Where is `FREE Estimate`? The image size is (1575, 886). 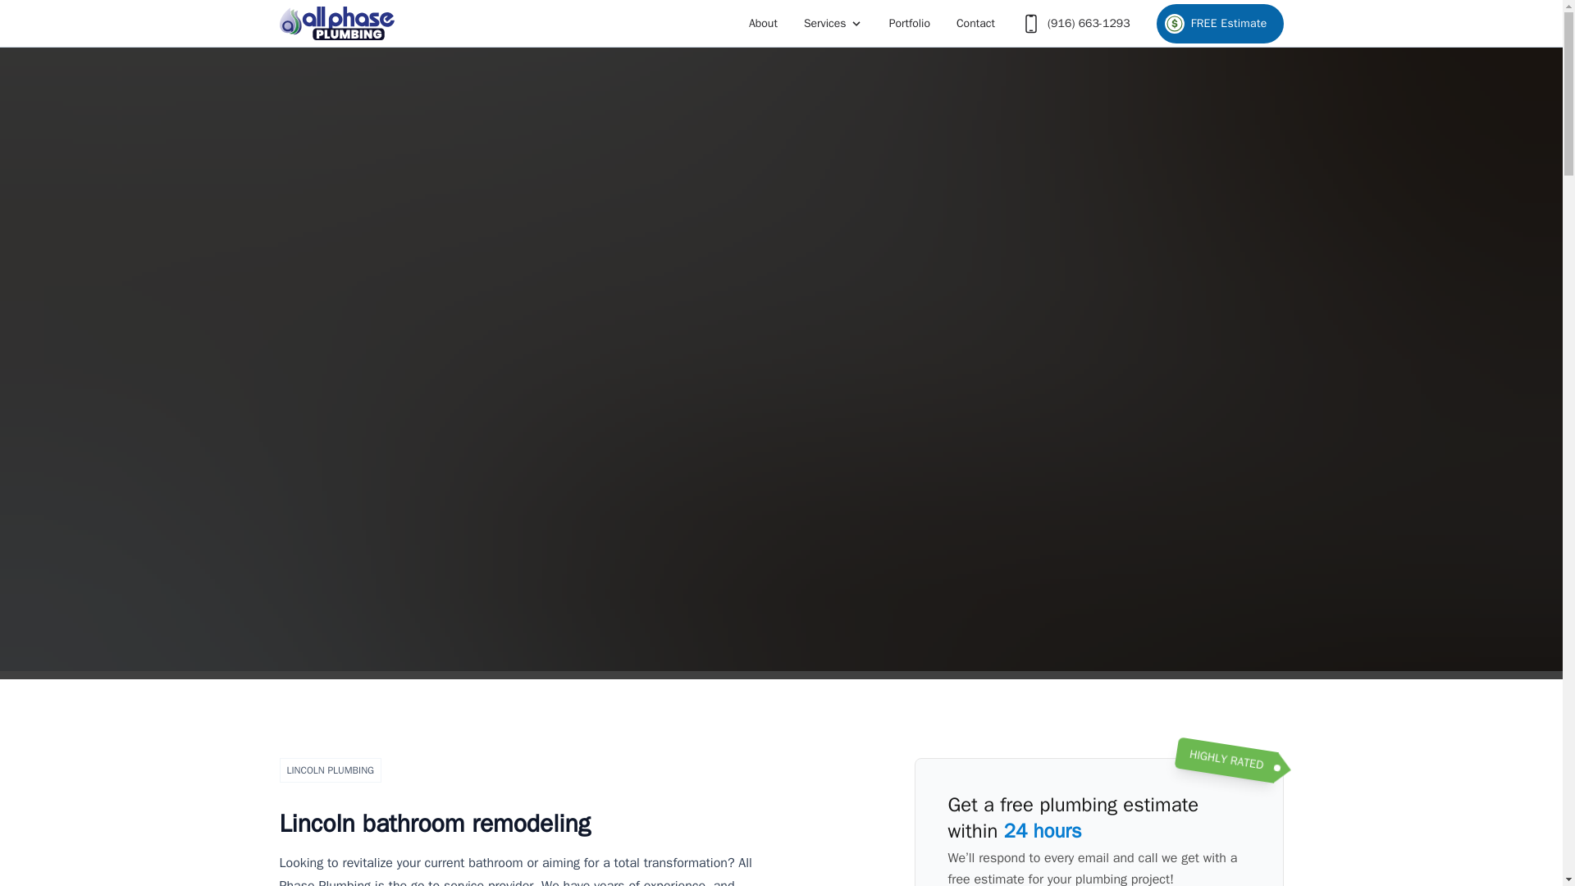 FREE Estimate is located at coordinates (1219, 23).